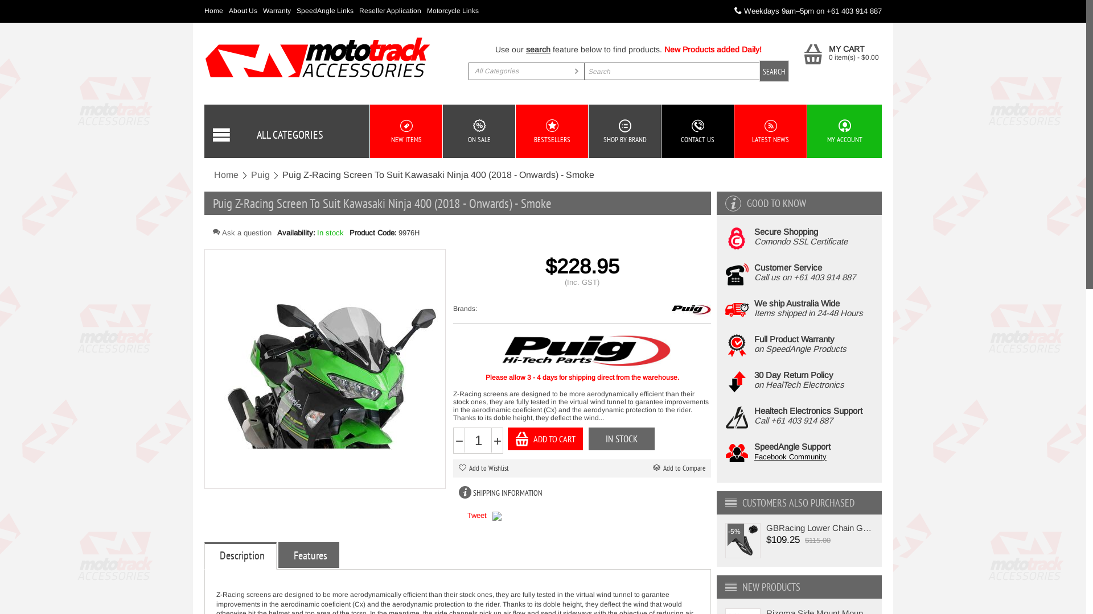  Describe the element at coordinates (406, 131) in the screenshot. I see `NEW ITEMS` at that location.